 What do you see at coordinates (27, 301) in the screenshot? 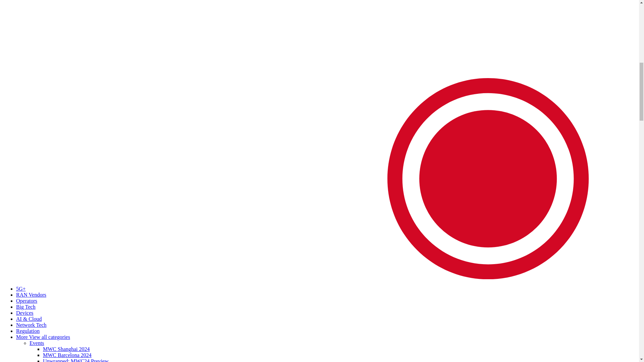
I see `Operators` at bounding box center [27, 301].